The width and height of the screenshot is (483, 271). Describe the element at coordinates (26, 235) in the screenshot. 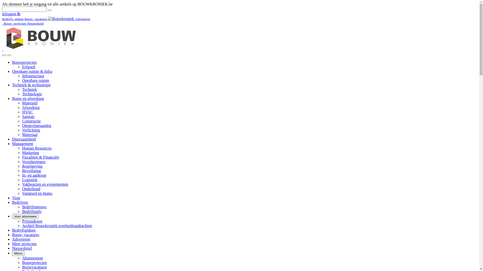

I see `Bouw- vacatures` at that location.